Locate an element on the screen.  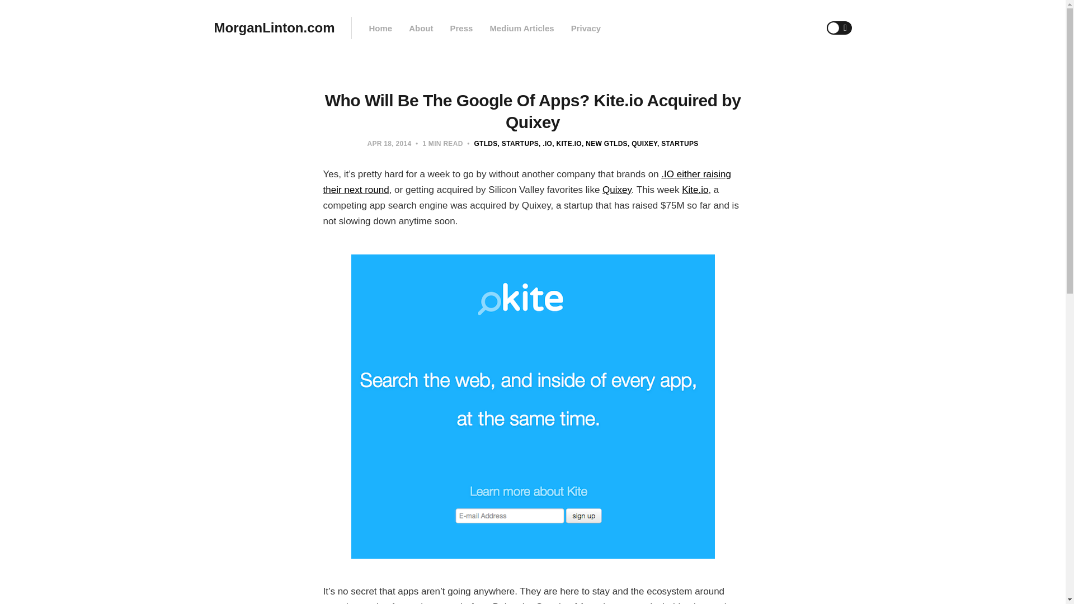
Home is located at coordinates (380, 28).